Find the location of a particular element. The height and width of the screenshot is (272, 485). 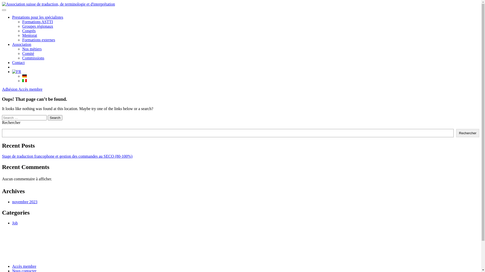

Search for: is located at coordinates (24, 118).